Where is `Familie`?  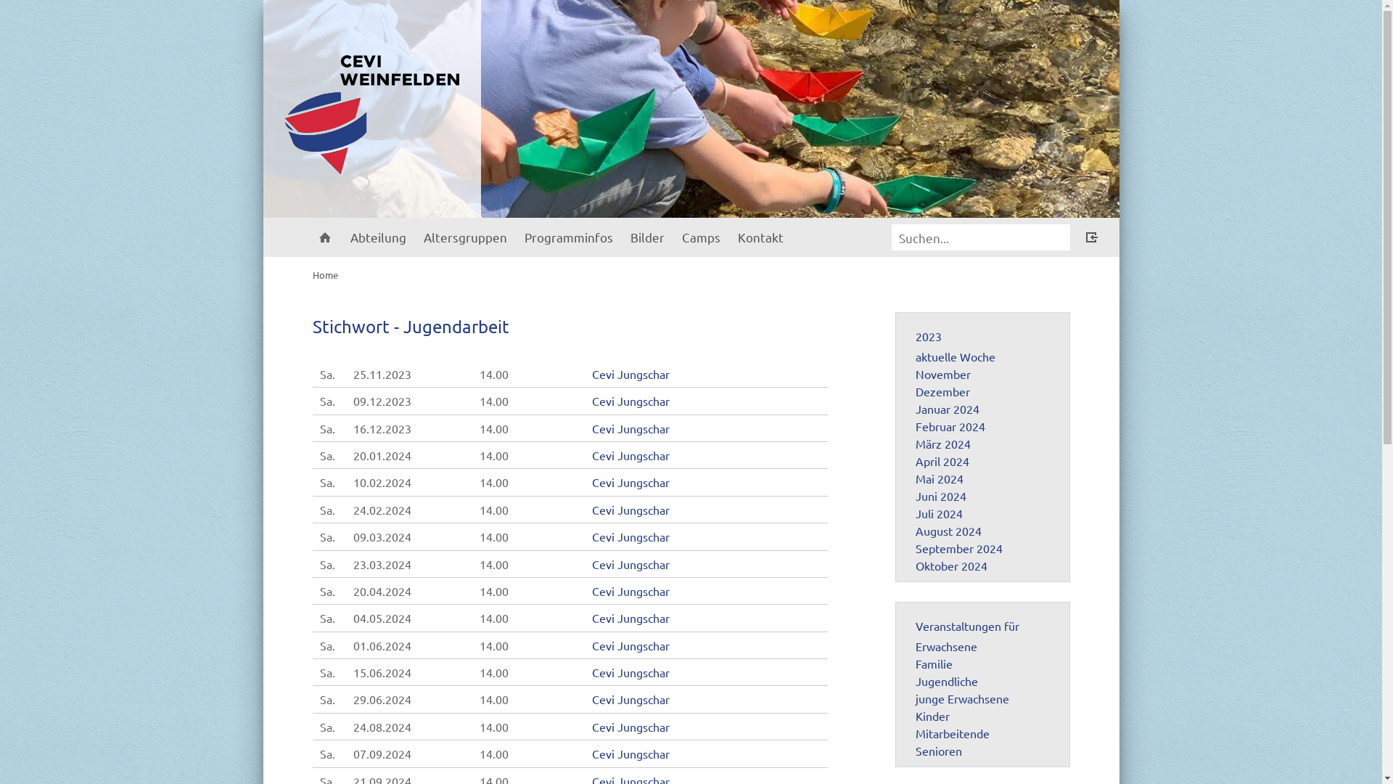 Familie is located at coordinates (934, 663).